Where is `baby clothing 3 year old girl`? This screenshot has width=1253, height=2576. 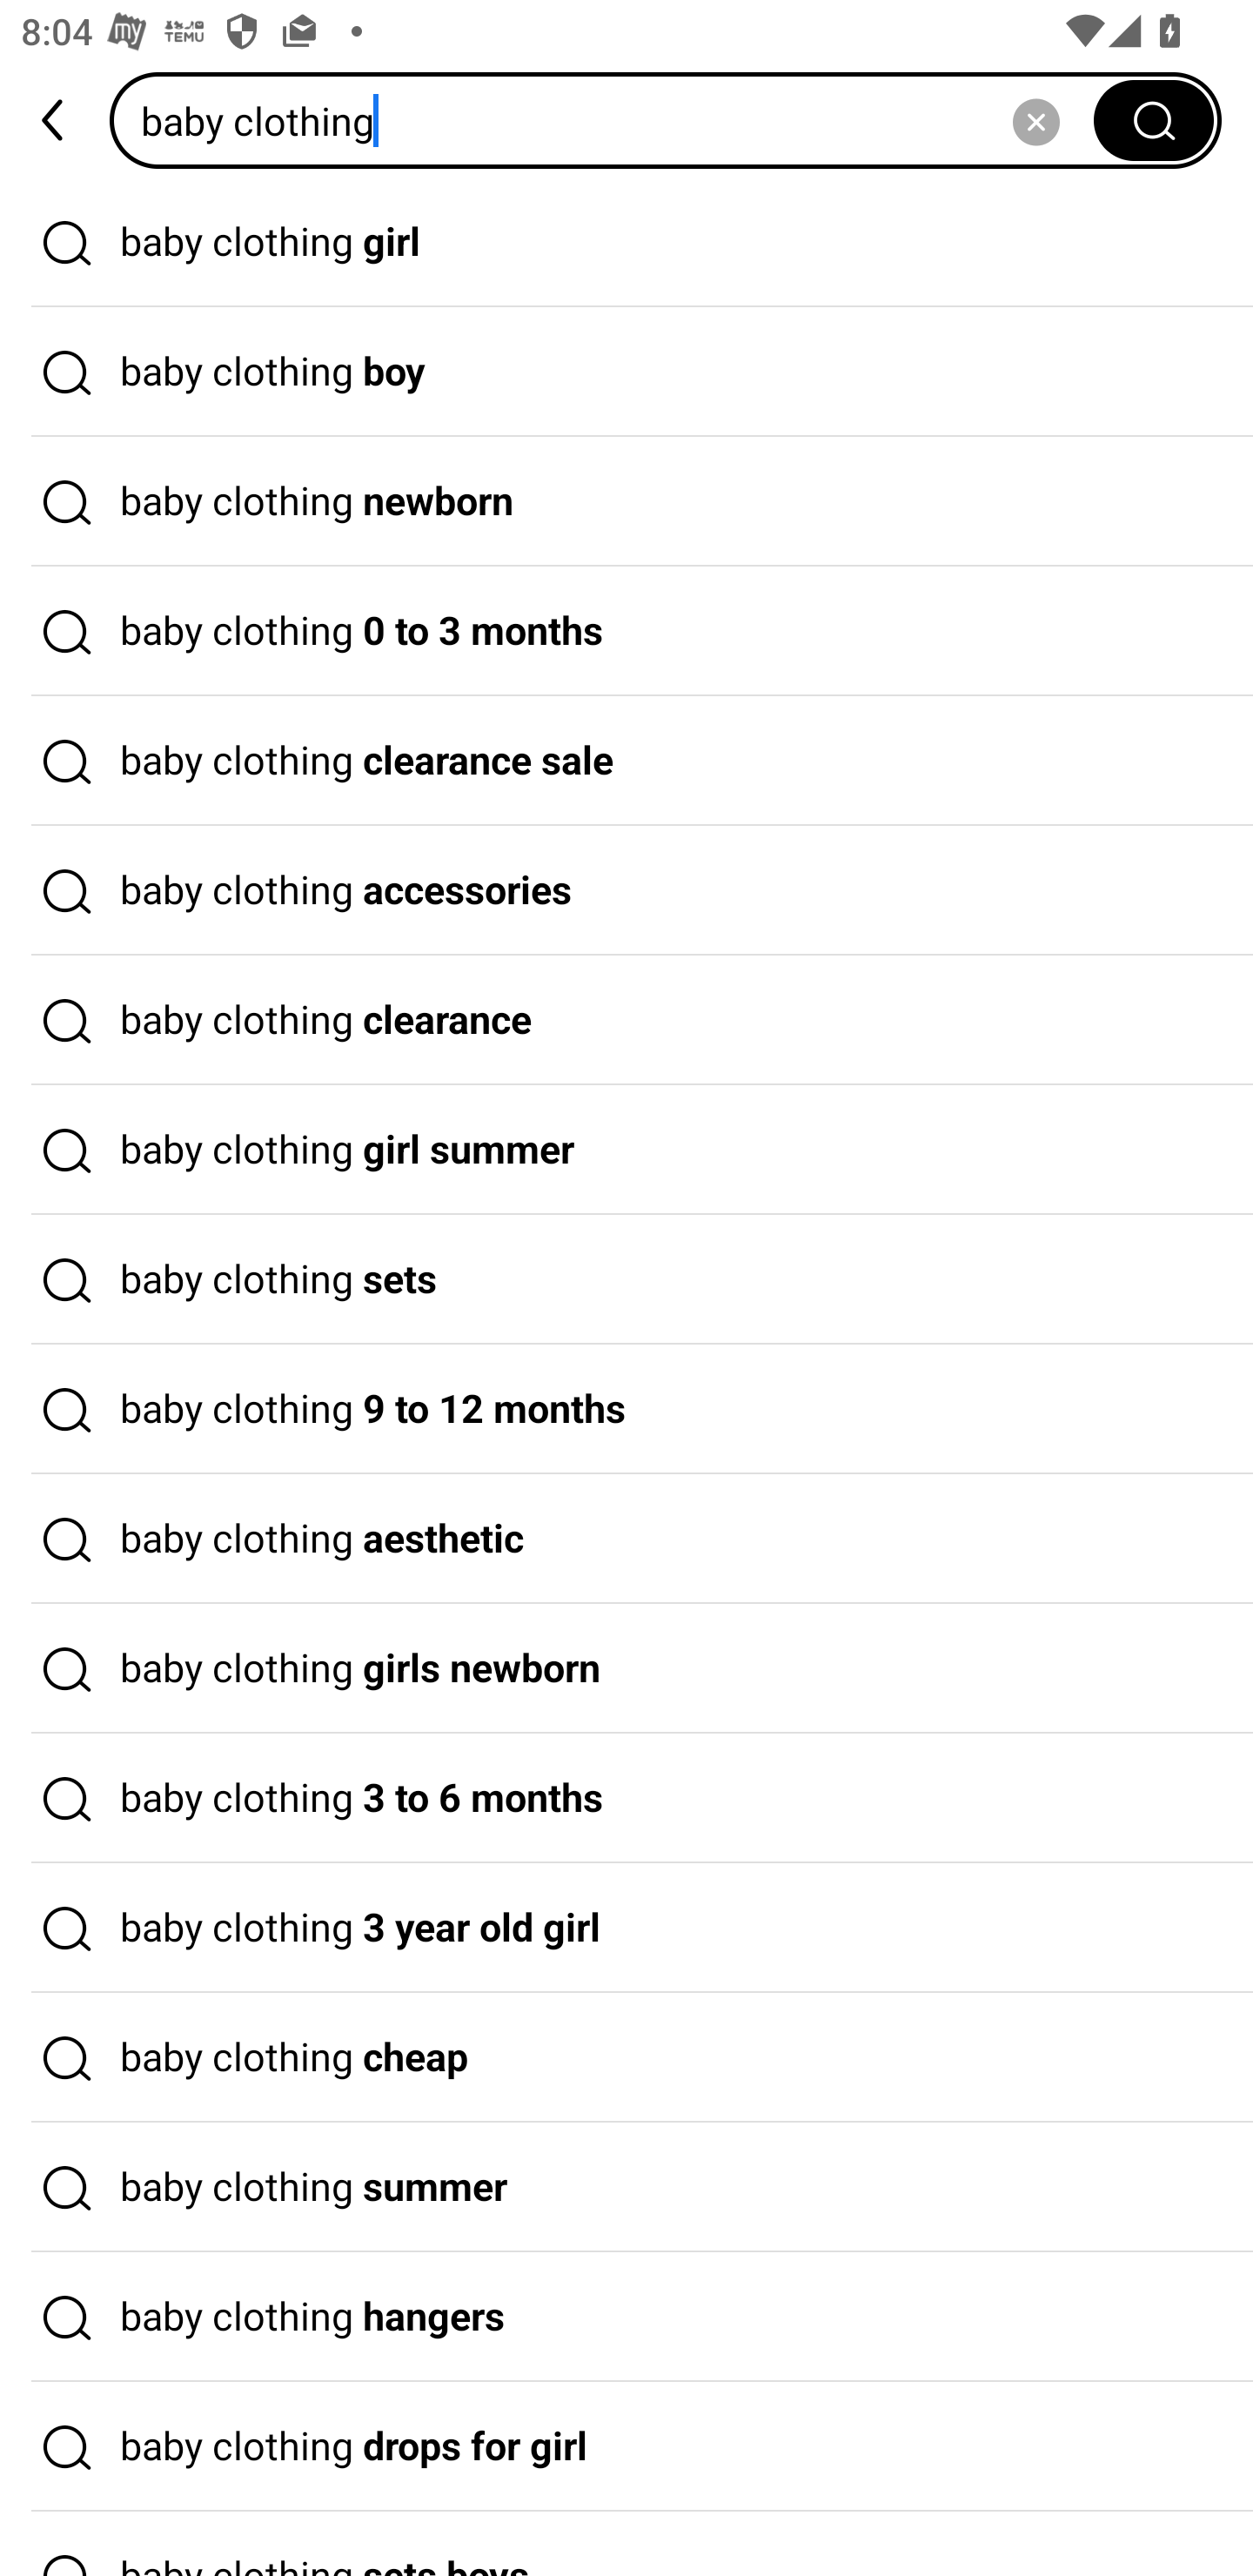
baby clothing 3 year old girl is located at coordinates (626, 1929).